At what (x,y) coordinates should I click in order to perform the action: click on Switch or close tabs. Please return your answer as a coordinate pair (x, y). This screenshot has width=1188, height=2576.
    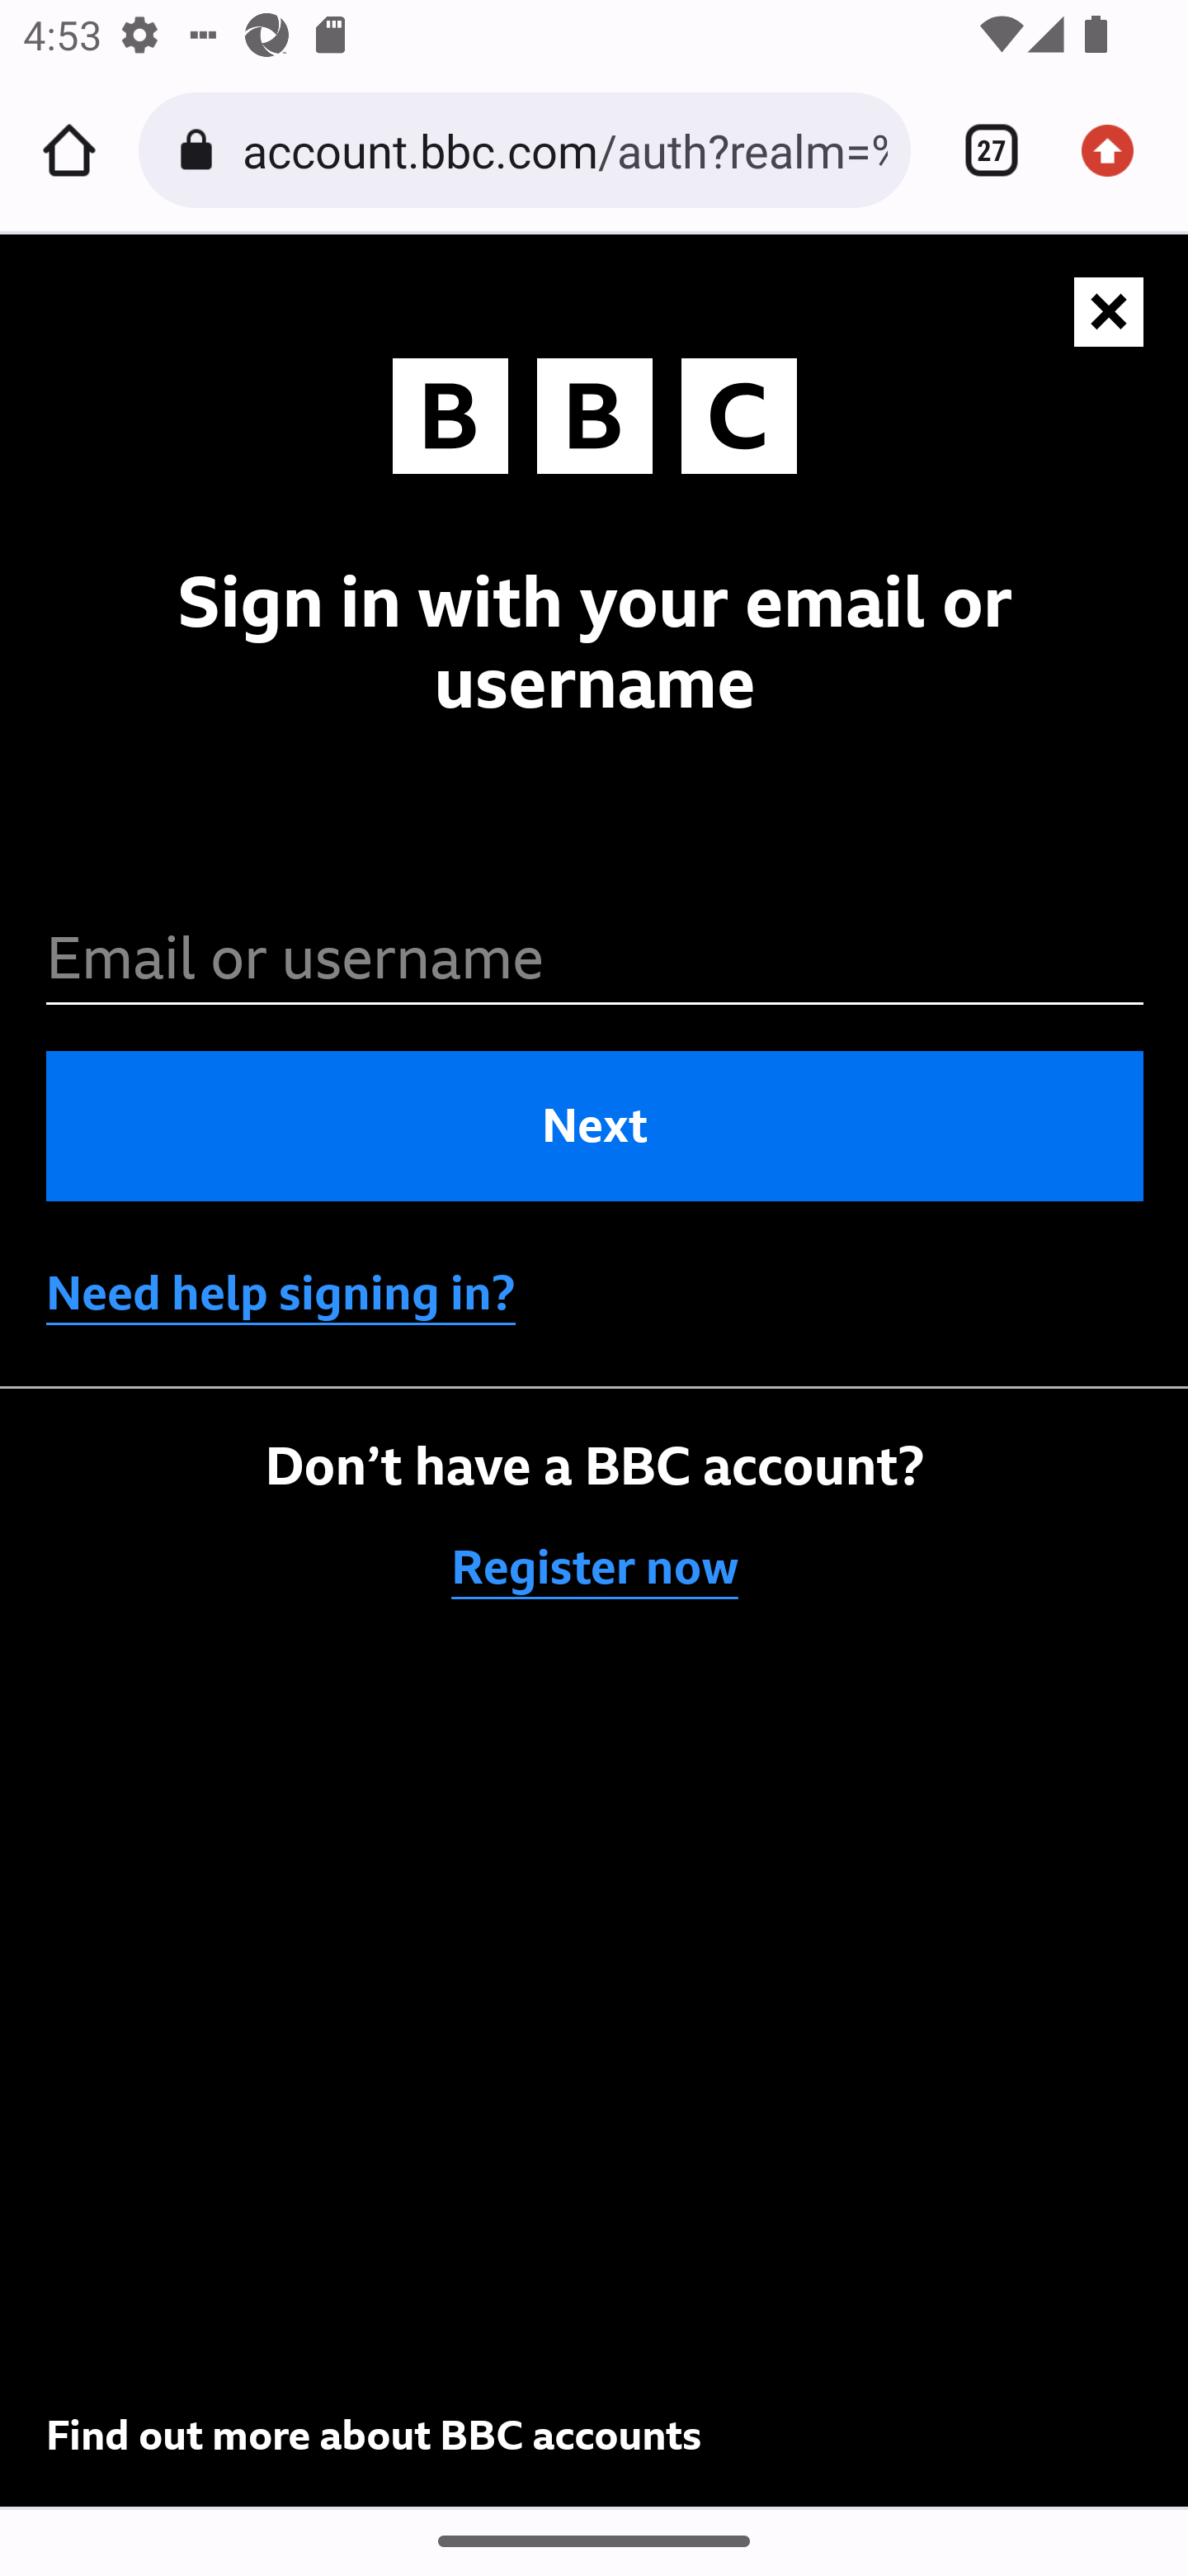
    Looking at the image, I should click on (980, 150).